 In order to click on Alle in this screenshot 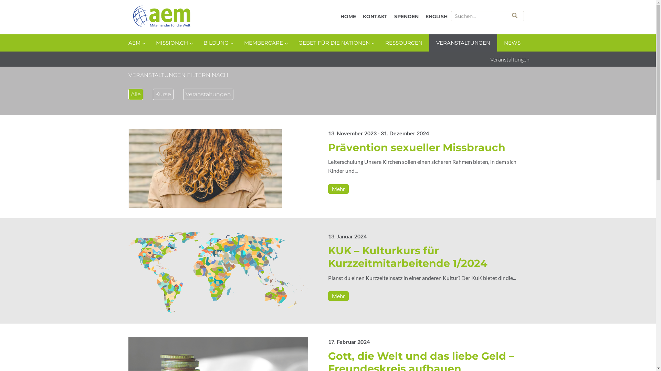, I will do `click(136, 94)`.